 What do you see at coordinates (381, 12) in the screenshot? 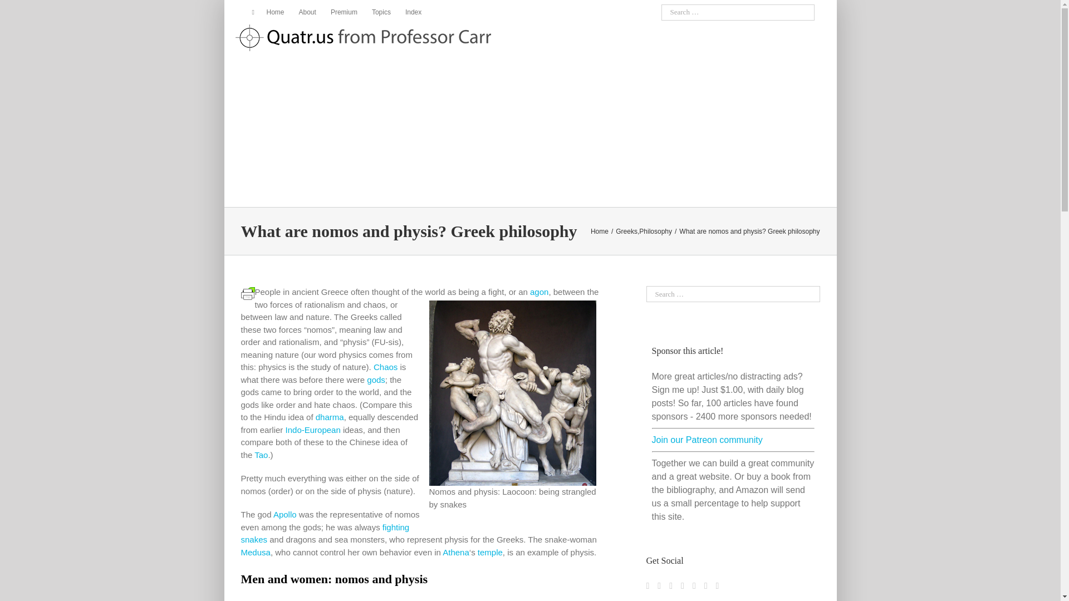
I see `Topics` at bounding box center [381, 12].